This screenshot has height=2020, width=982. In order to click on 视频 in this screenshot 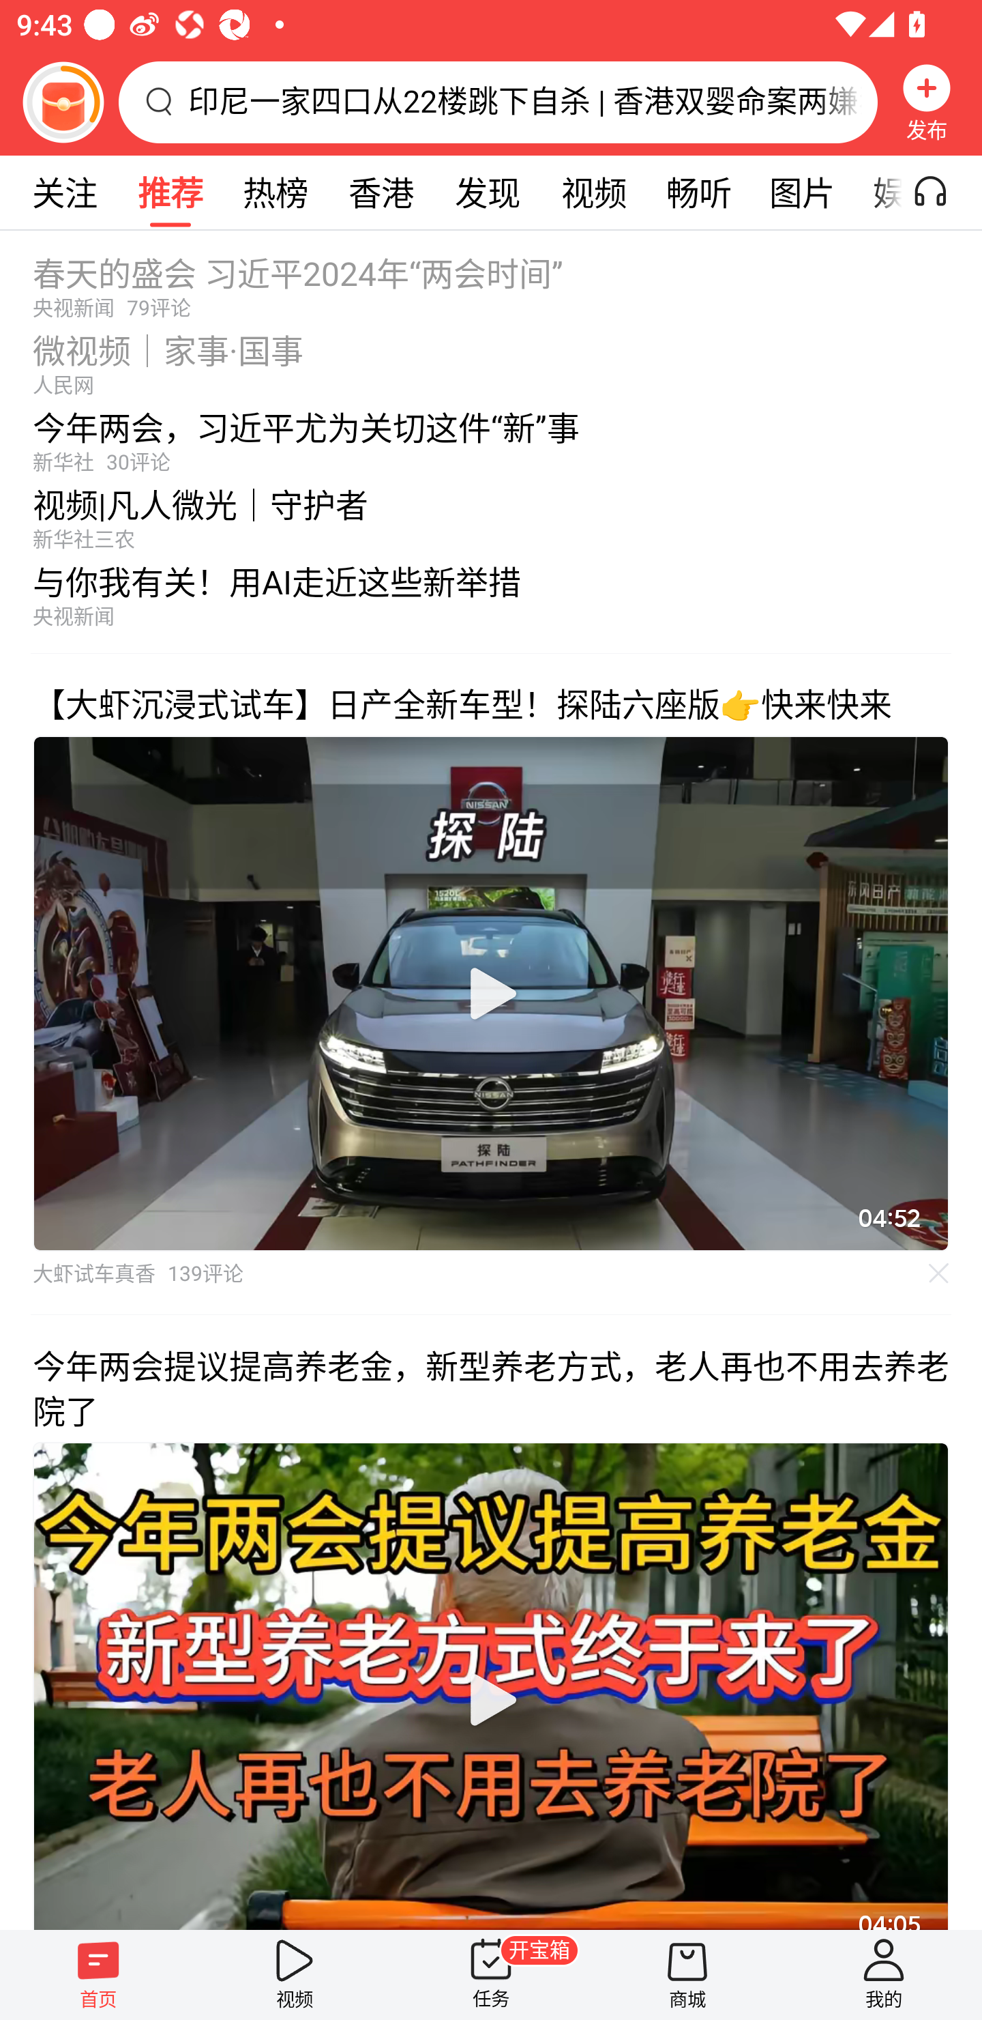, I will do `click(295, 1974)`.